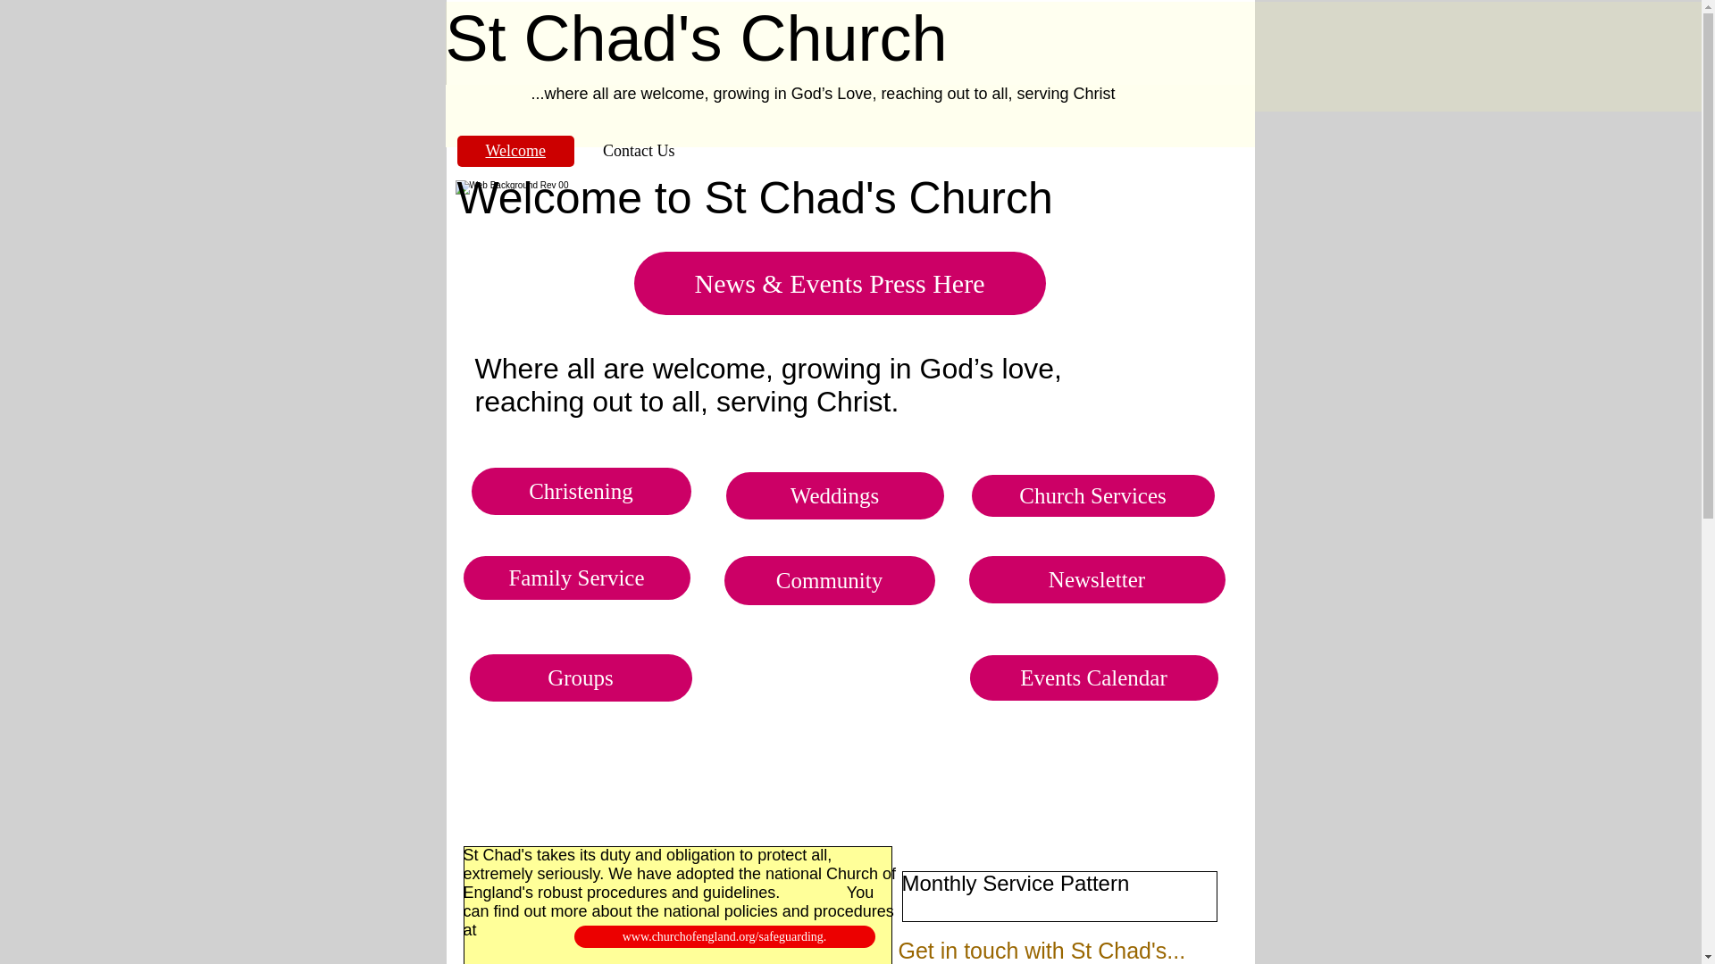 The image size is (1715, 964). What do you see at coordinates (829, 580) in the screenshot?
I see `Community` at bounding box center [829, 580].